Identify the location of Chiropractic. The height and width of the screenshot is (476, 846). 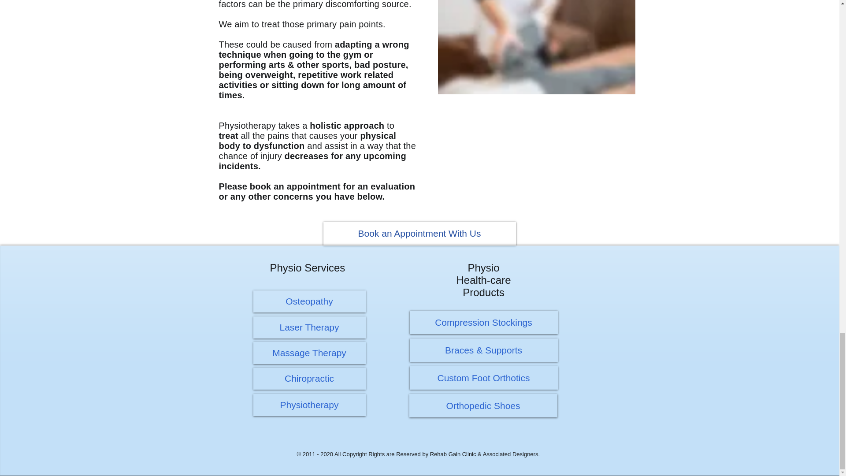
(309, 378).